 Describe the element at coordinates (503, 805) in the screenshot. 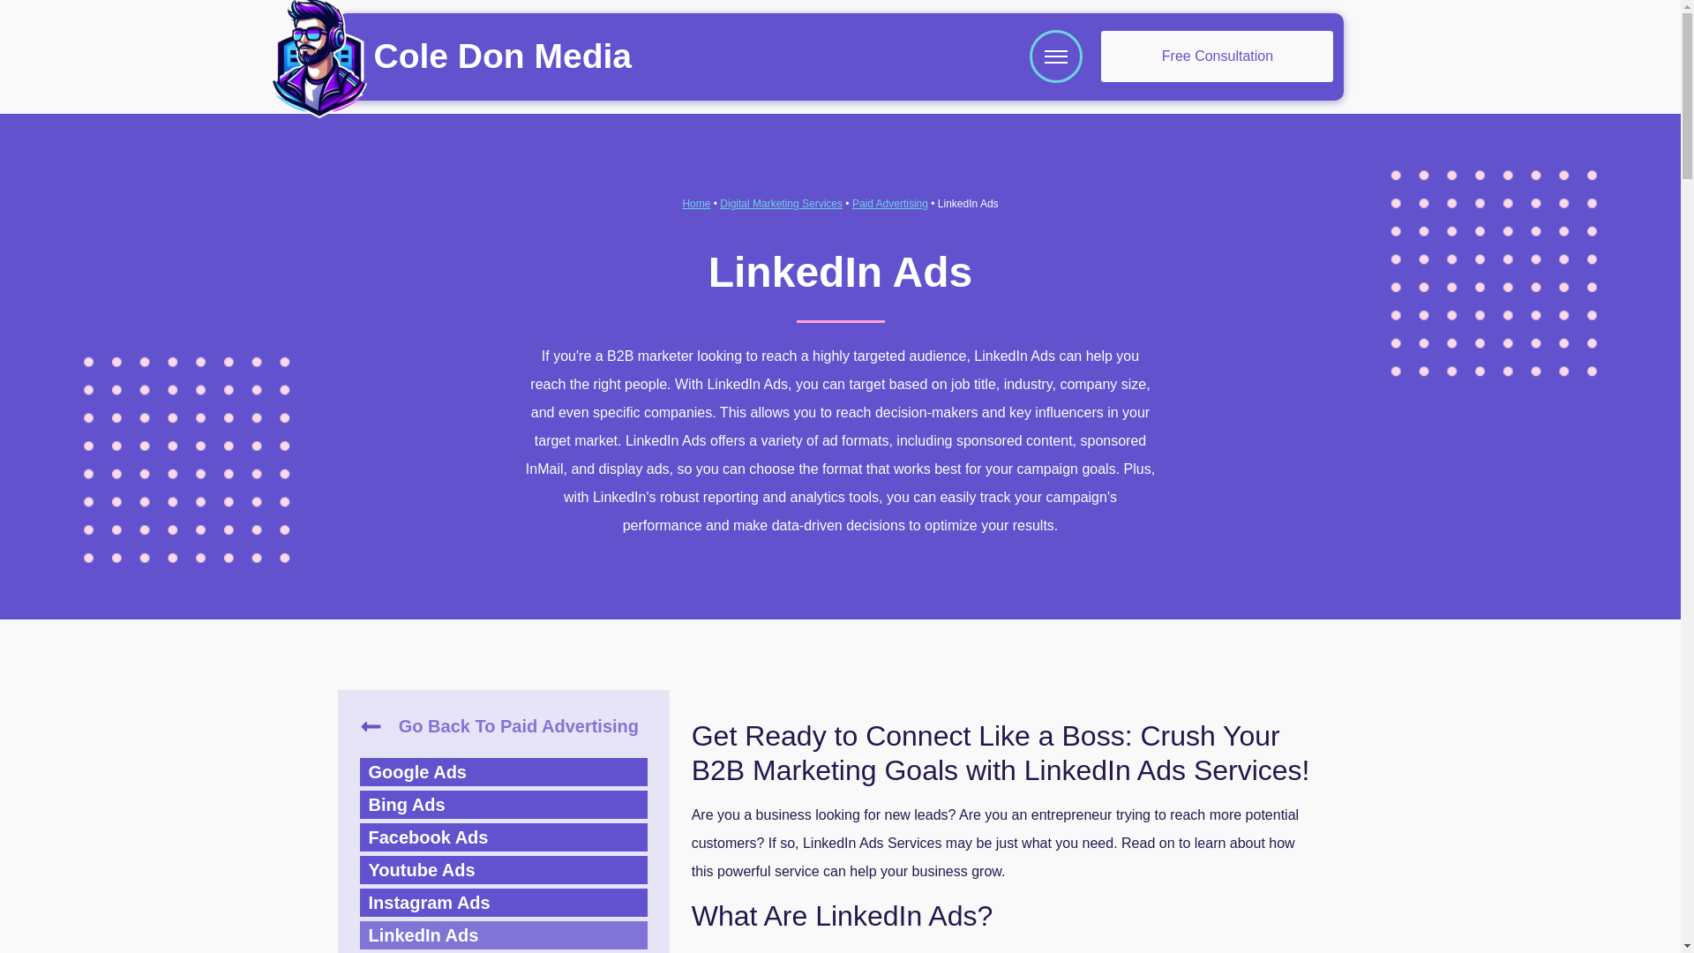

I see `Bing Ads` at that location.